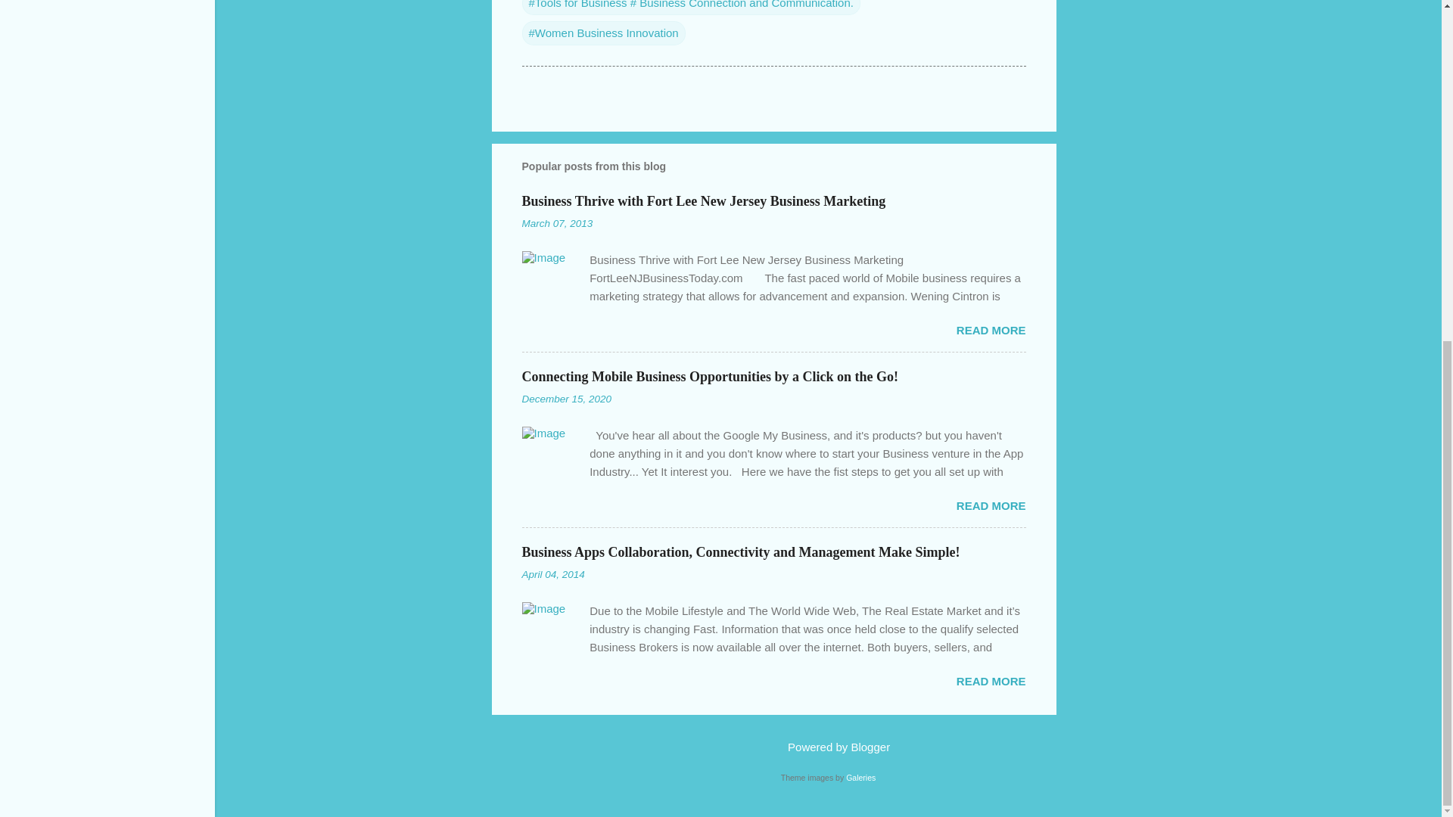 The image size is (1453, 817). What do you see at coordinates (991, 505) in the screenshot?
I see `READ MORE` at bounding box center [991, 505].